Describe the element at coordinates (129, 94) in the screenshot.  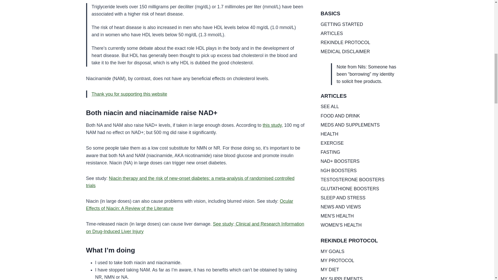
I see `Thank you for supporting this website` at that location.